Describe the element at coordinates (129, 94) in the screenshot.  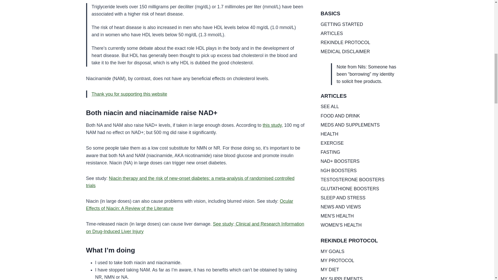
I see `Thank you for supporting this website` at that location.